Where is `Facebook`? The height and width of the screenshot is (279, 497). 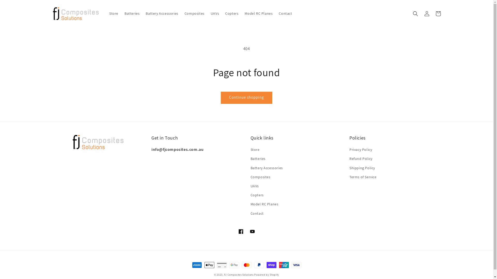
Facebook is located at coordinates (241, 231).